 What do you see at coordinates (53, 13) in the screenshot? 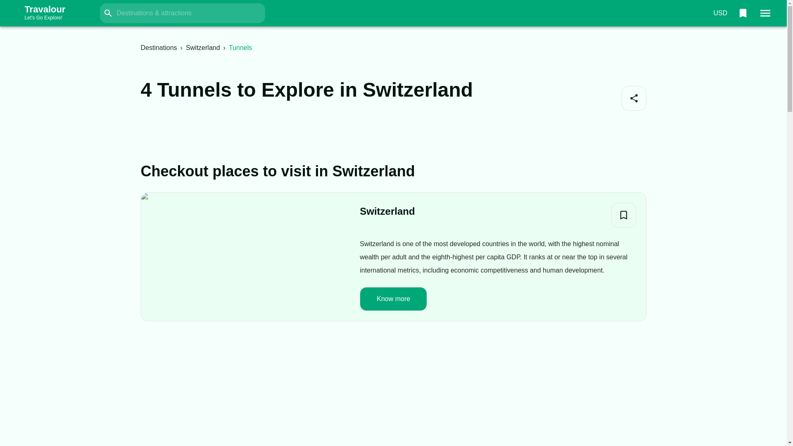
I see `Switzerland` at bounding box center [53, 13].